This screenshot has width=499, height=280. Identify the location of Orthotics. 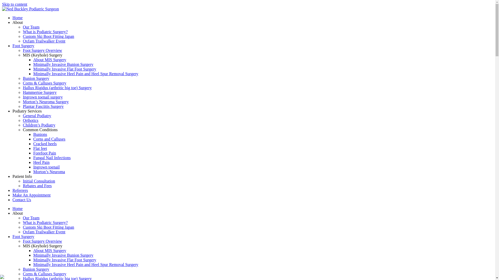
(31, 120).